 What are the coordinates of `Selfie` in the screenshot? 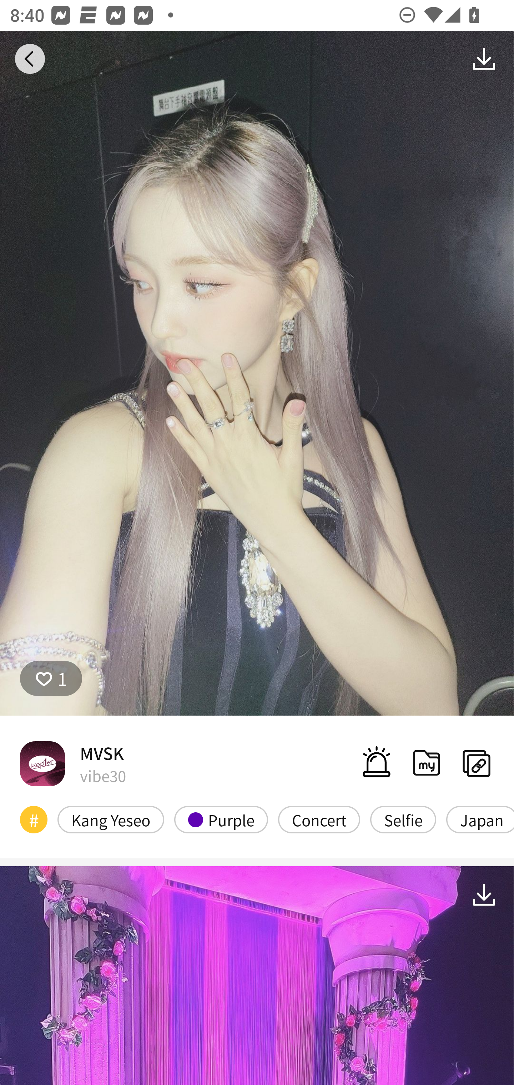 It's located at (403, 819).